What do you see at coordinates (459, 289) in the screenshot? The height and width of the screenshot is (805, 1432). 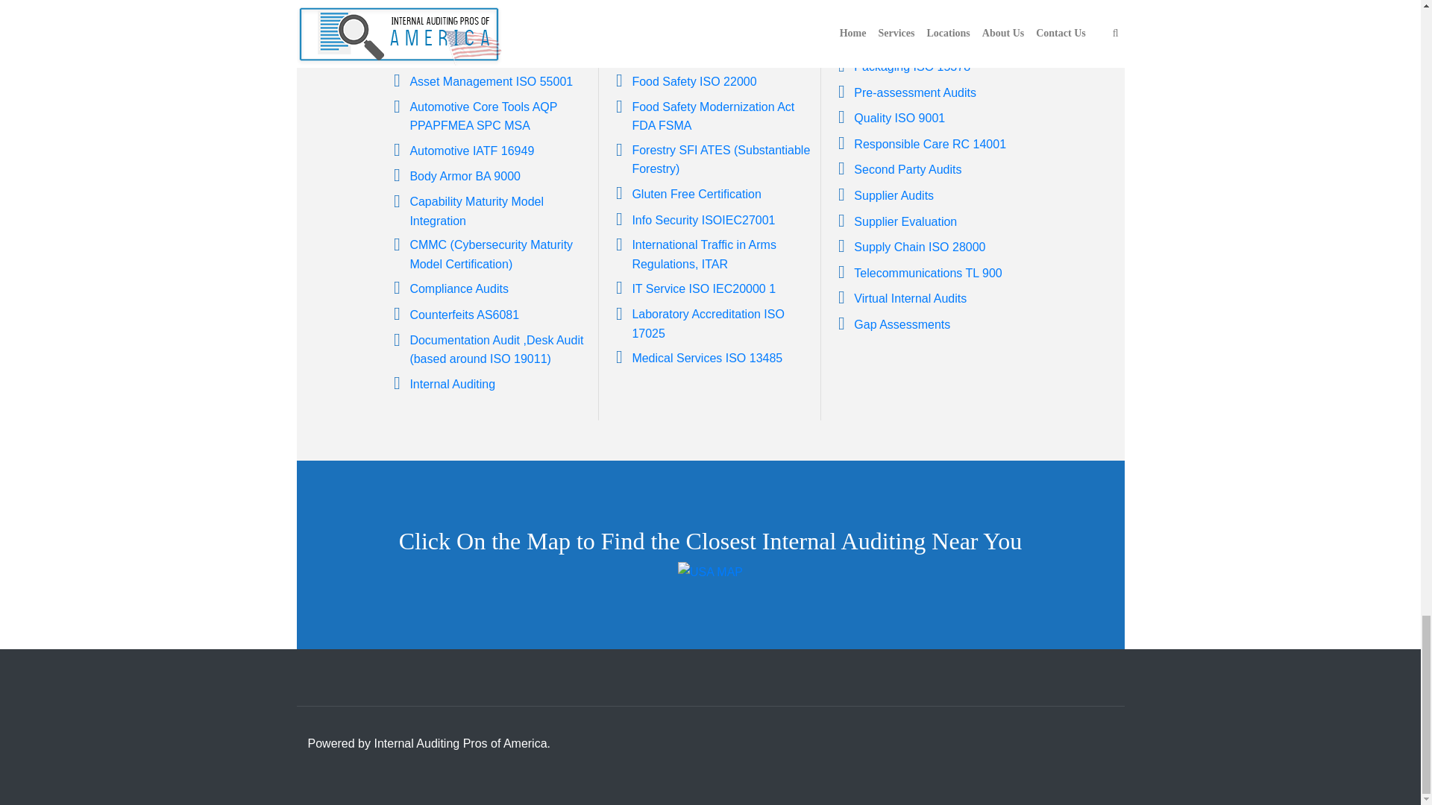 I see `Compliance Audits` at bounding box center [459, 289].